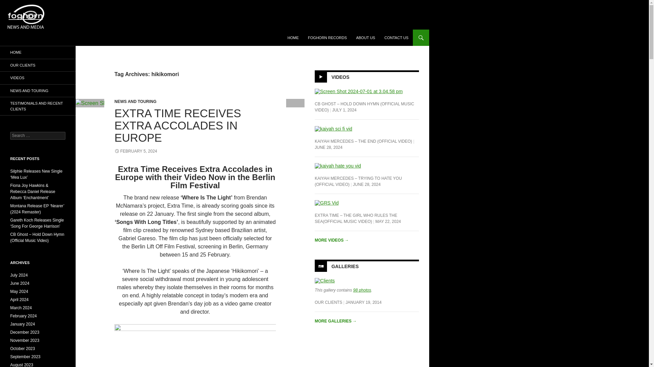 The width and height of the screenshot is (654, 367). Describe the element at coordinates (136, 151) in the screenshot. I see `FEBRUARY 5, 2024` at that location.